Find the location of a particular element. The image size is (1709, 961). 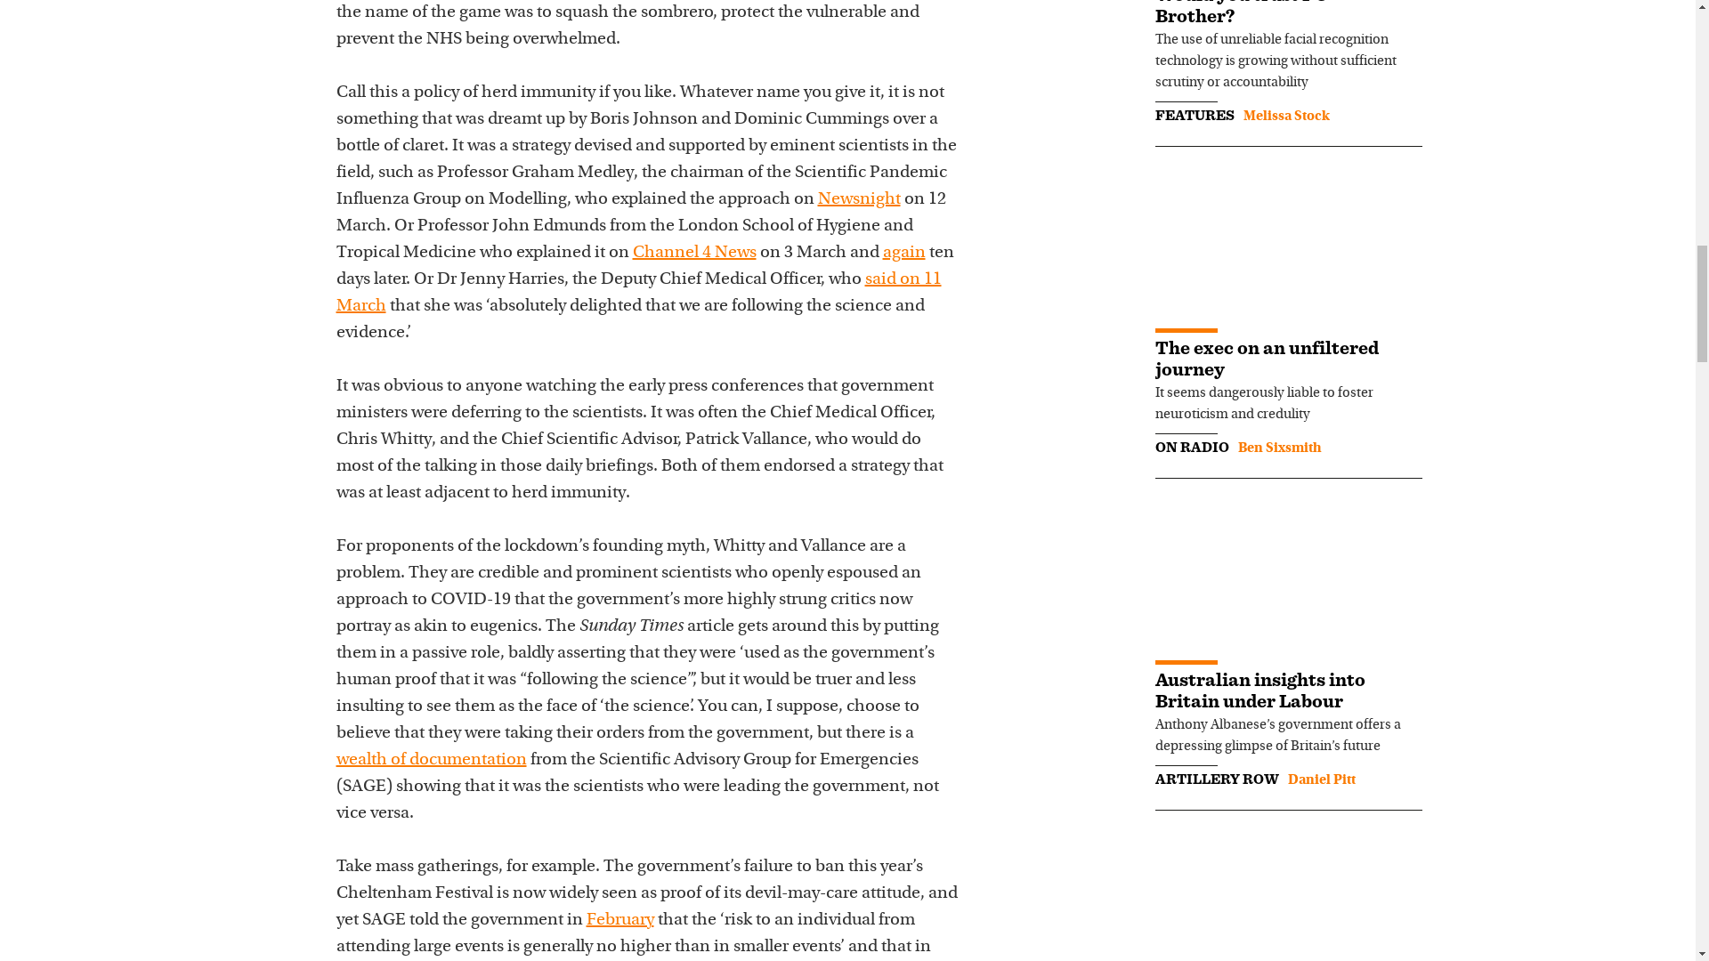

wealth of documentation is located at coordinates (431, 760).